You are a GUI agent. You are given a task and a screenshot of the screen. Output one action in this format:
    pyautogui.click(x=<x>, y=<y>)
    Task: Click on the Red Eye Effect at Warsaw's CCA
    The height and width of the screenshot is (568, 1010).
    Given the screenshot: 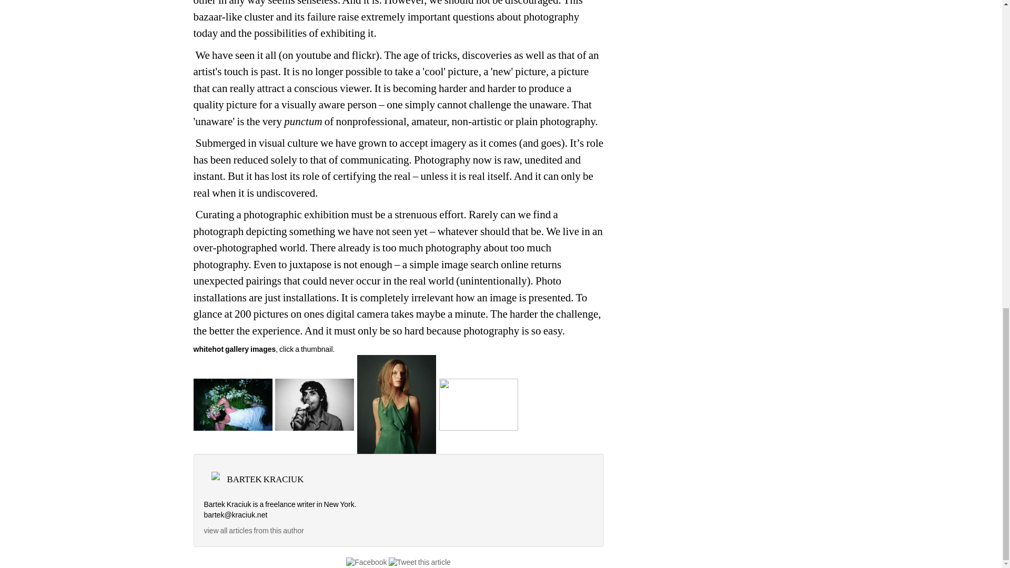 What is the action you would take?
    pyautogui.click(x=397, y=404)
    